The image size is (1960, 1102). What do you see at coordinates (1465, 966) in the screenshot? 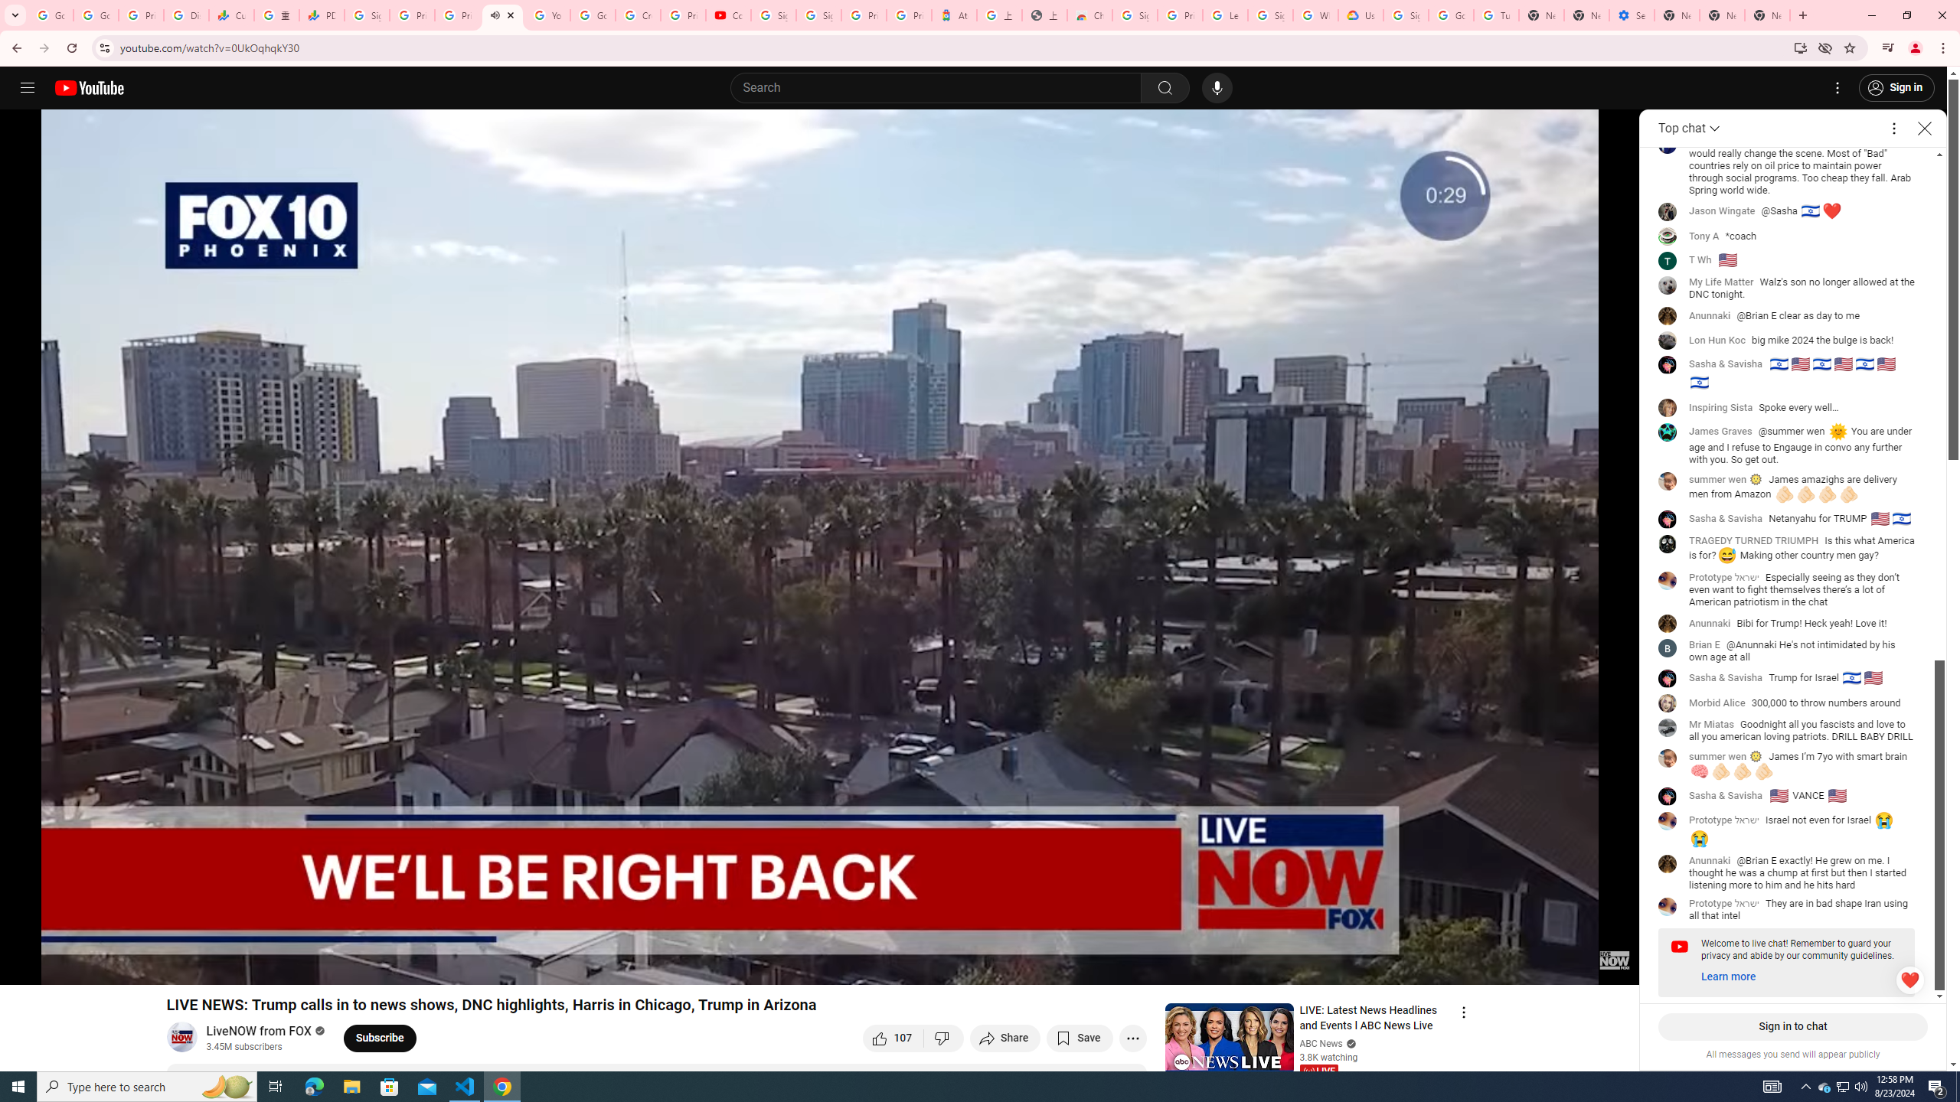
I see `Subtitles/closed captions unavailable` at bounding box center [1465, 966].